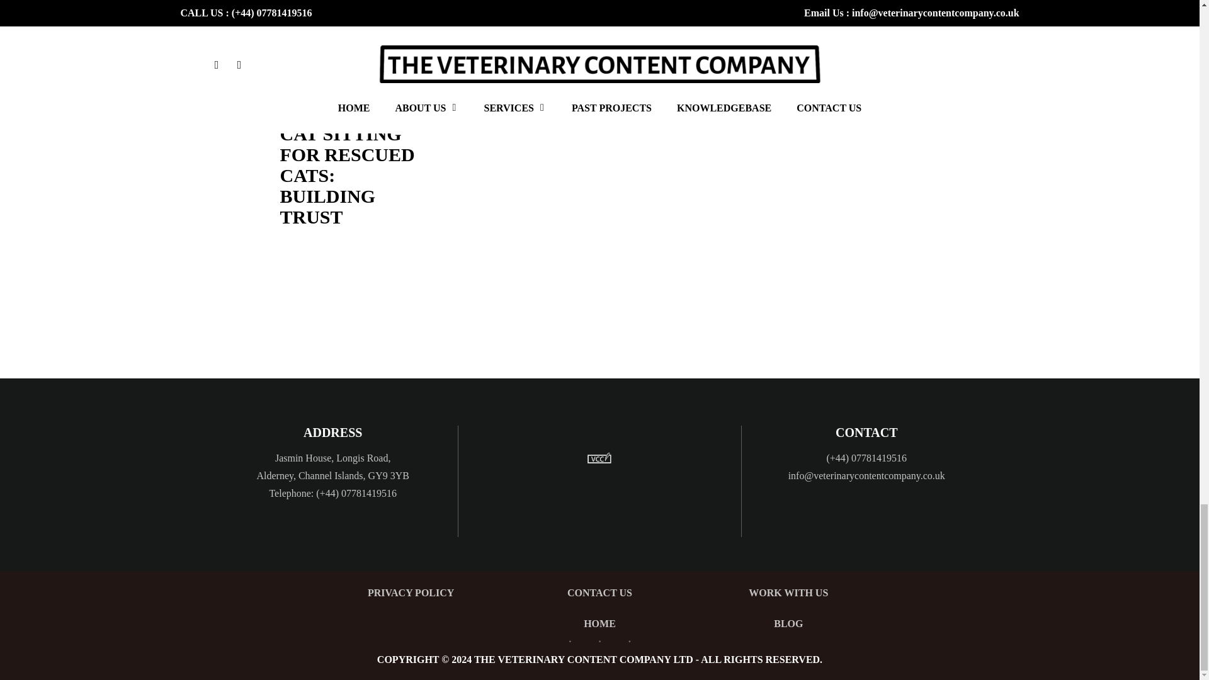 The height and width of the screenshot is (680, 1209). I want to click on PRIVACY POLICY, so click(411, 593).